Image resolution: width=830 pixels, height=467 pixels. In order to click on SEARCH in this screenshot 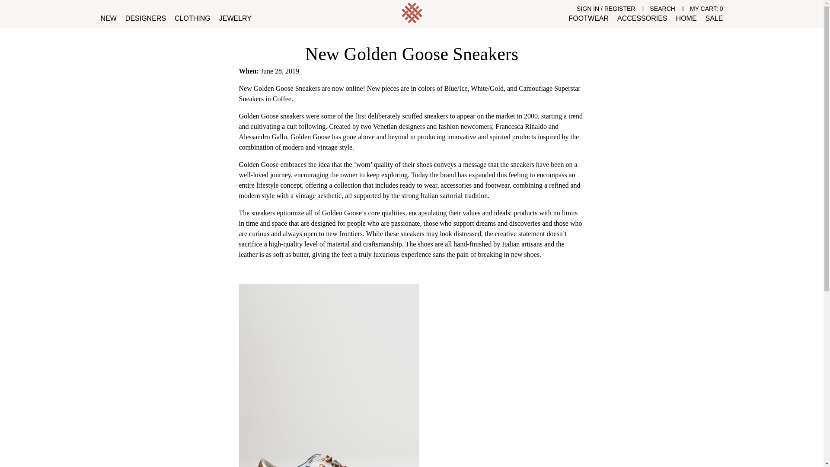, I will do `click(662, 9)`.